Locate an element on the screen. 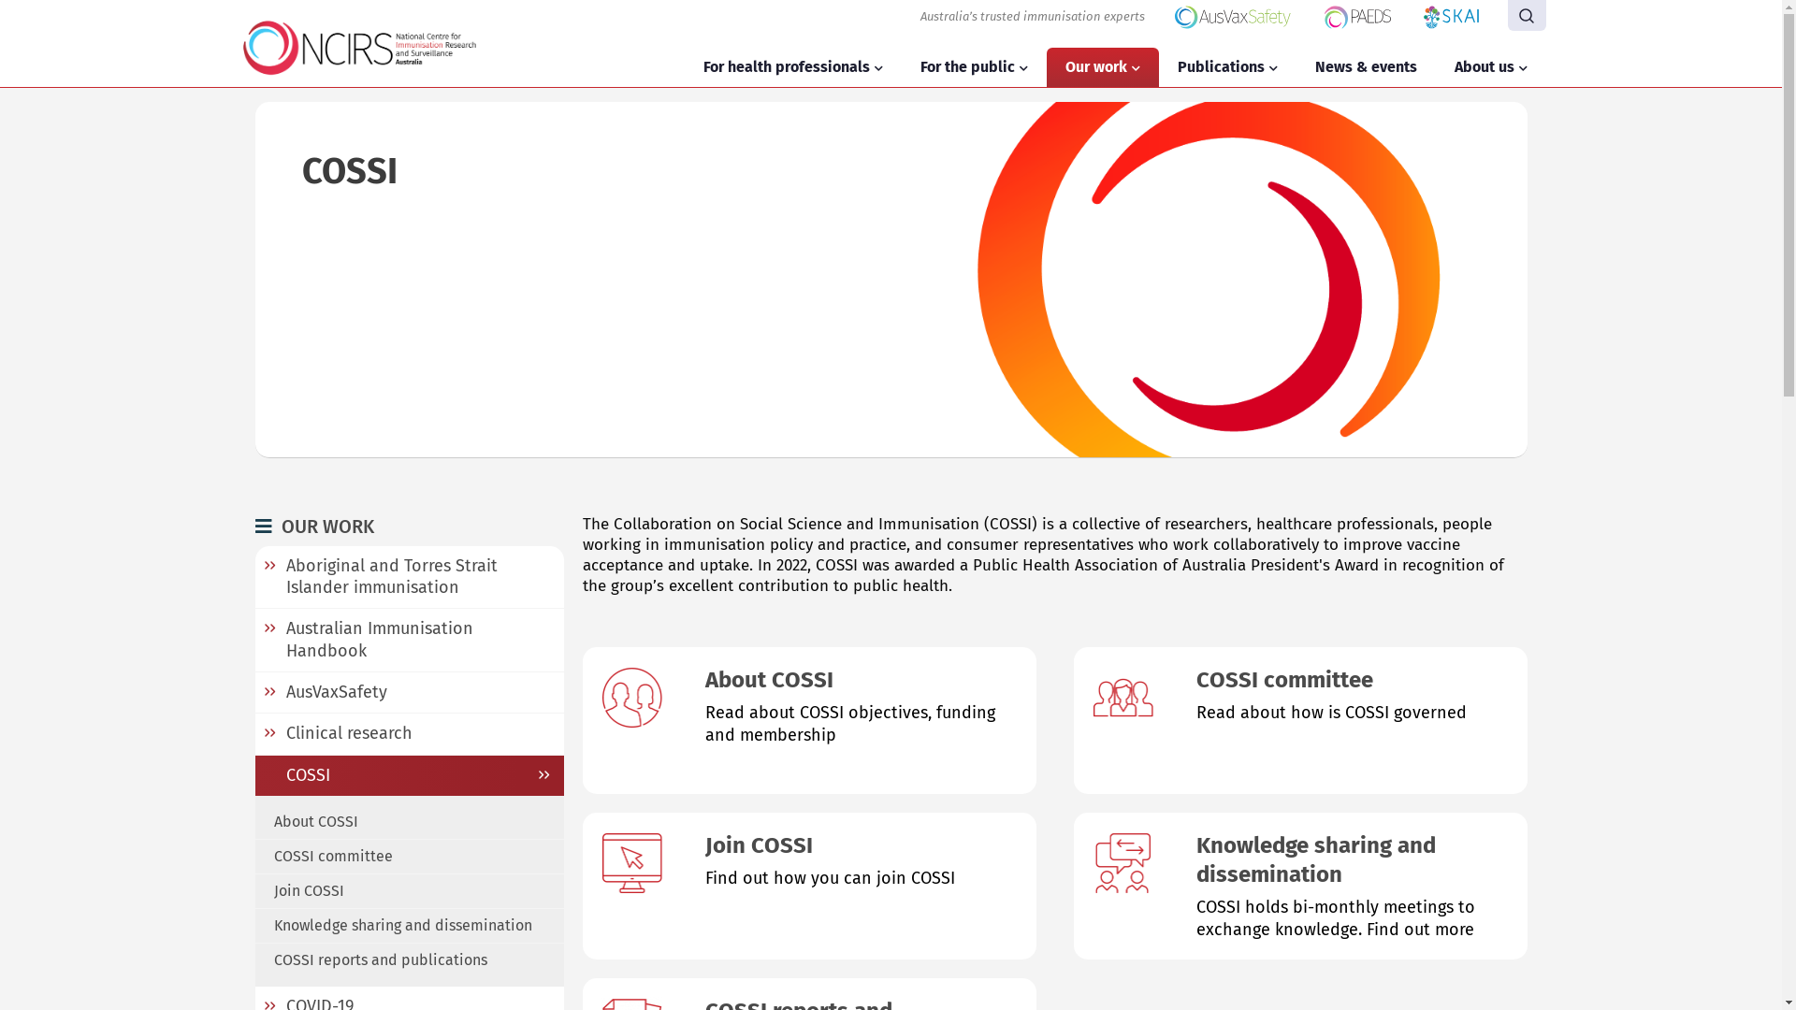 This screenshot has height=1010, width=1796. Publications is located at coordinates (1220, 67).